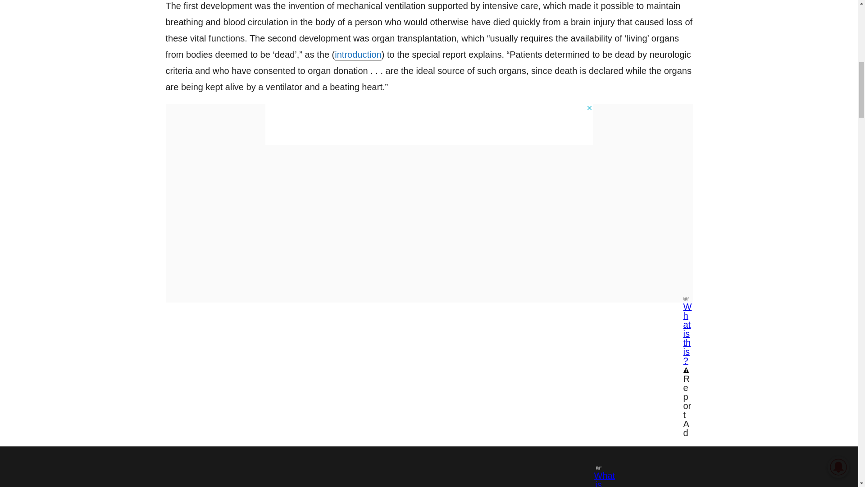 Image resolution: width=865 pixels, height=487 pixels. What do you see at coordinates (428, 124) in the screenshot?
I see `3rd party ad content` at bounding box center [428, 124].